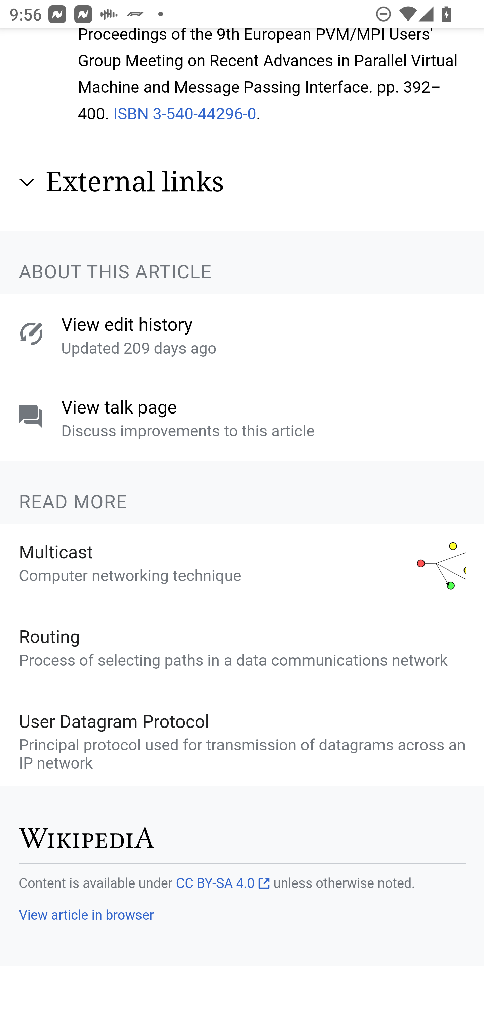  Describe the element at coordinates (131, 113) in the screenshot. I see `ISBN` at that location.